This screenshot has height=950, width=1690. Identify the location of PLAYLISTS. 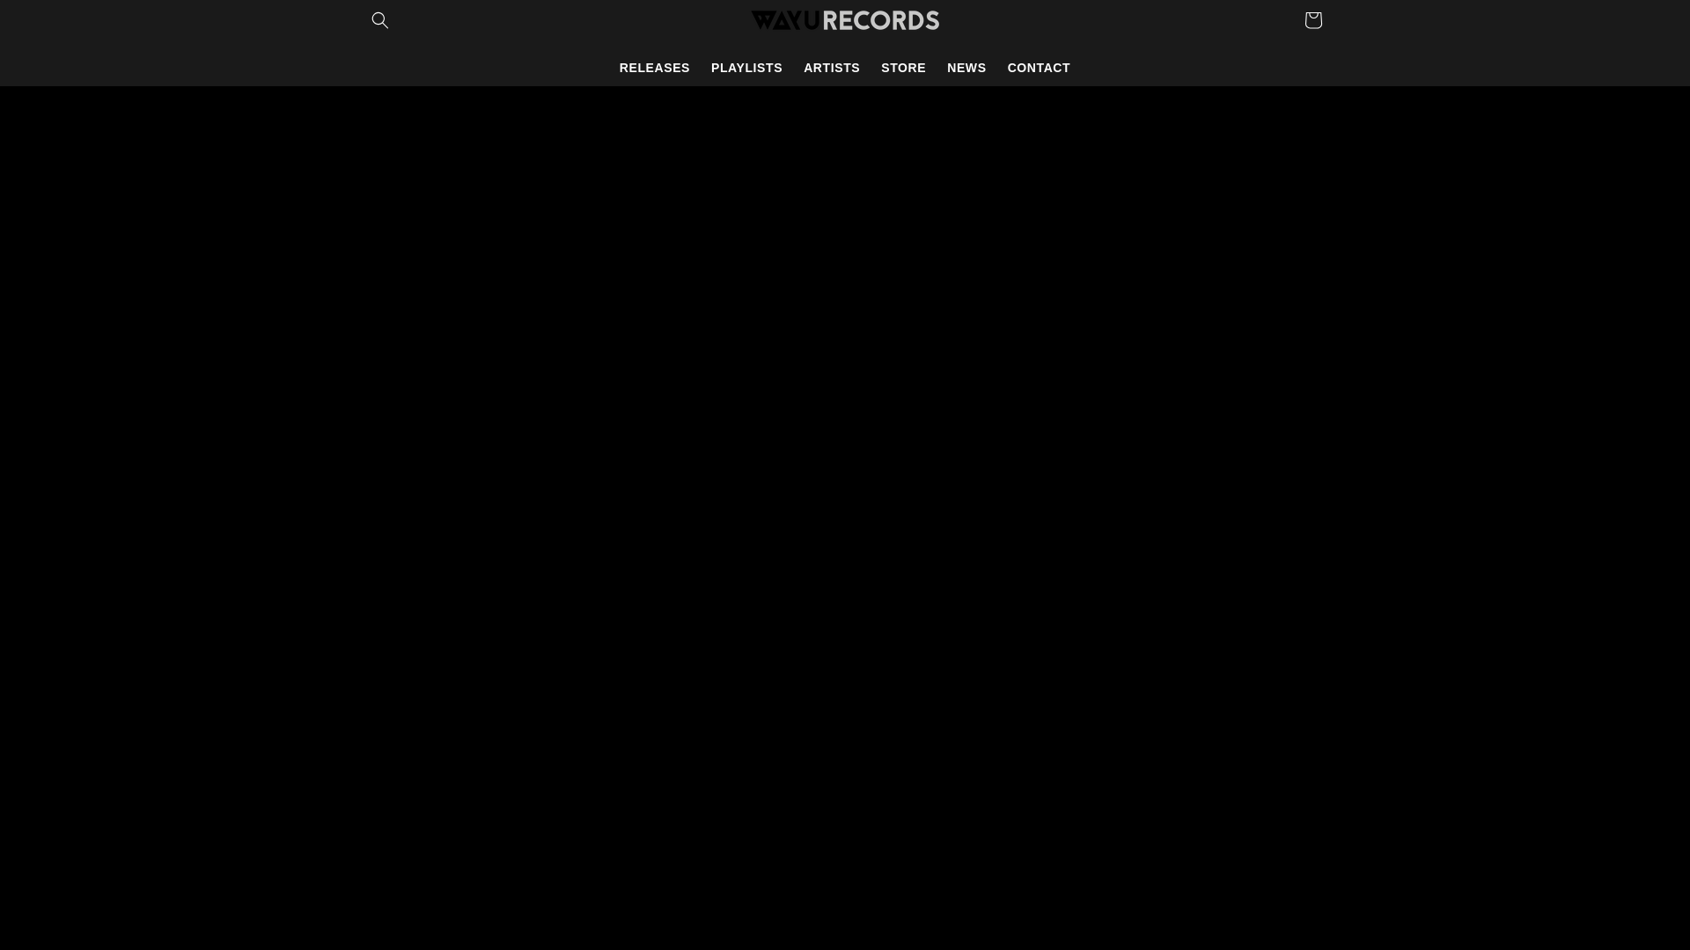
(746, 68).